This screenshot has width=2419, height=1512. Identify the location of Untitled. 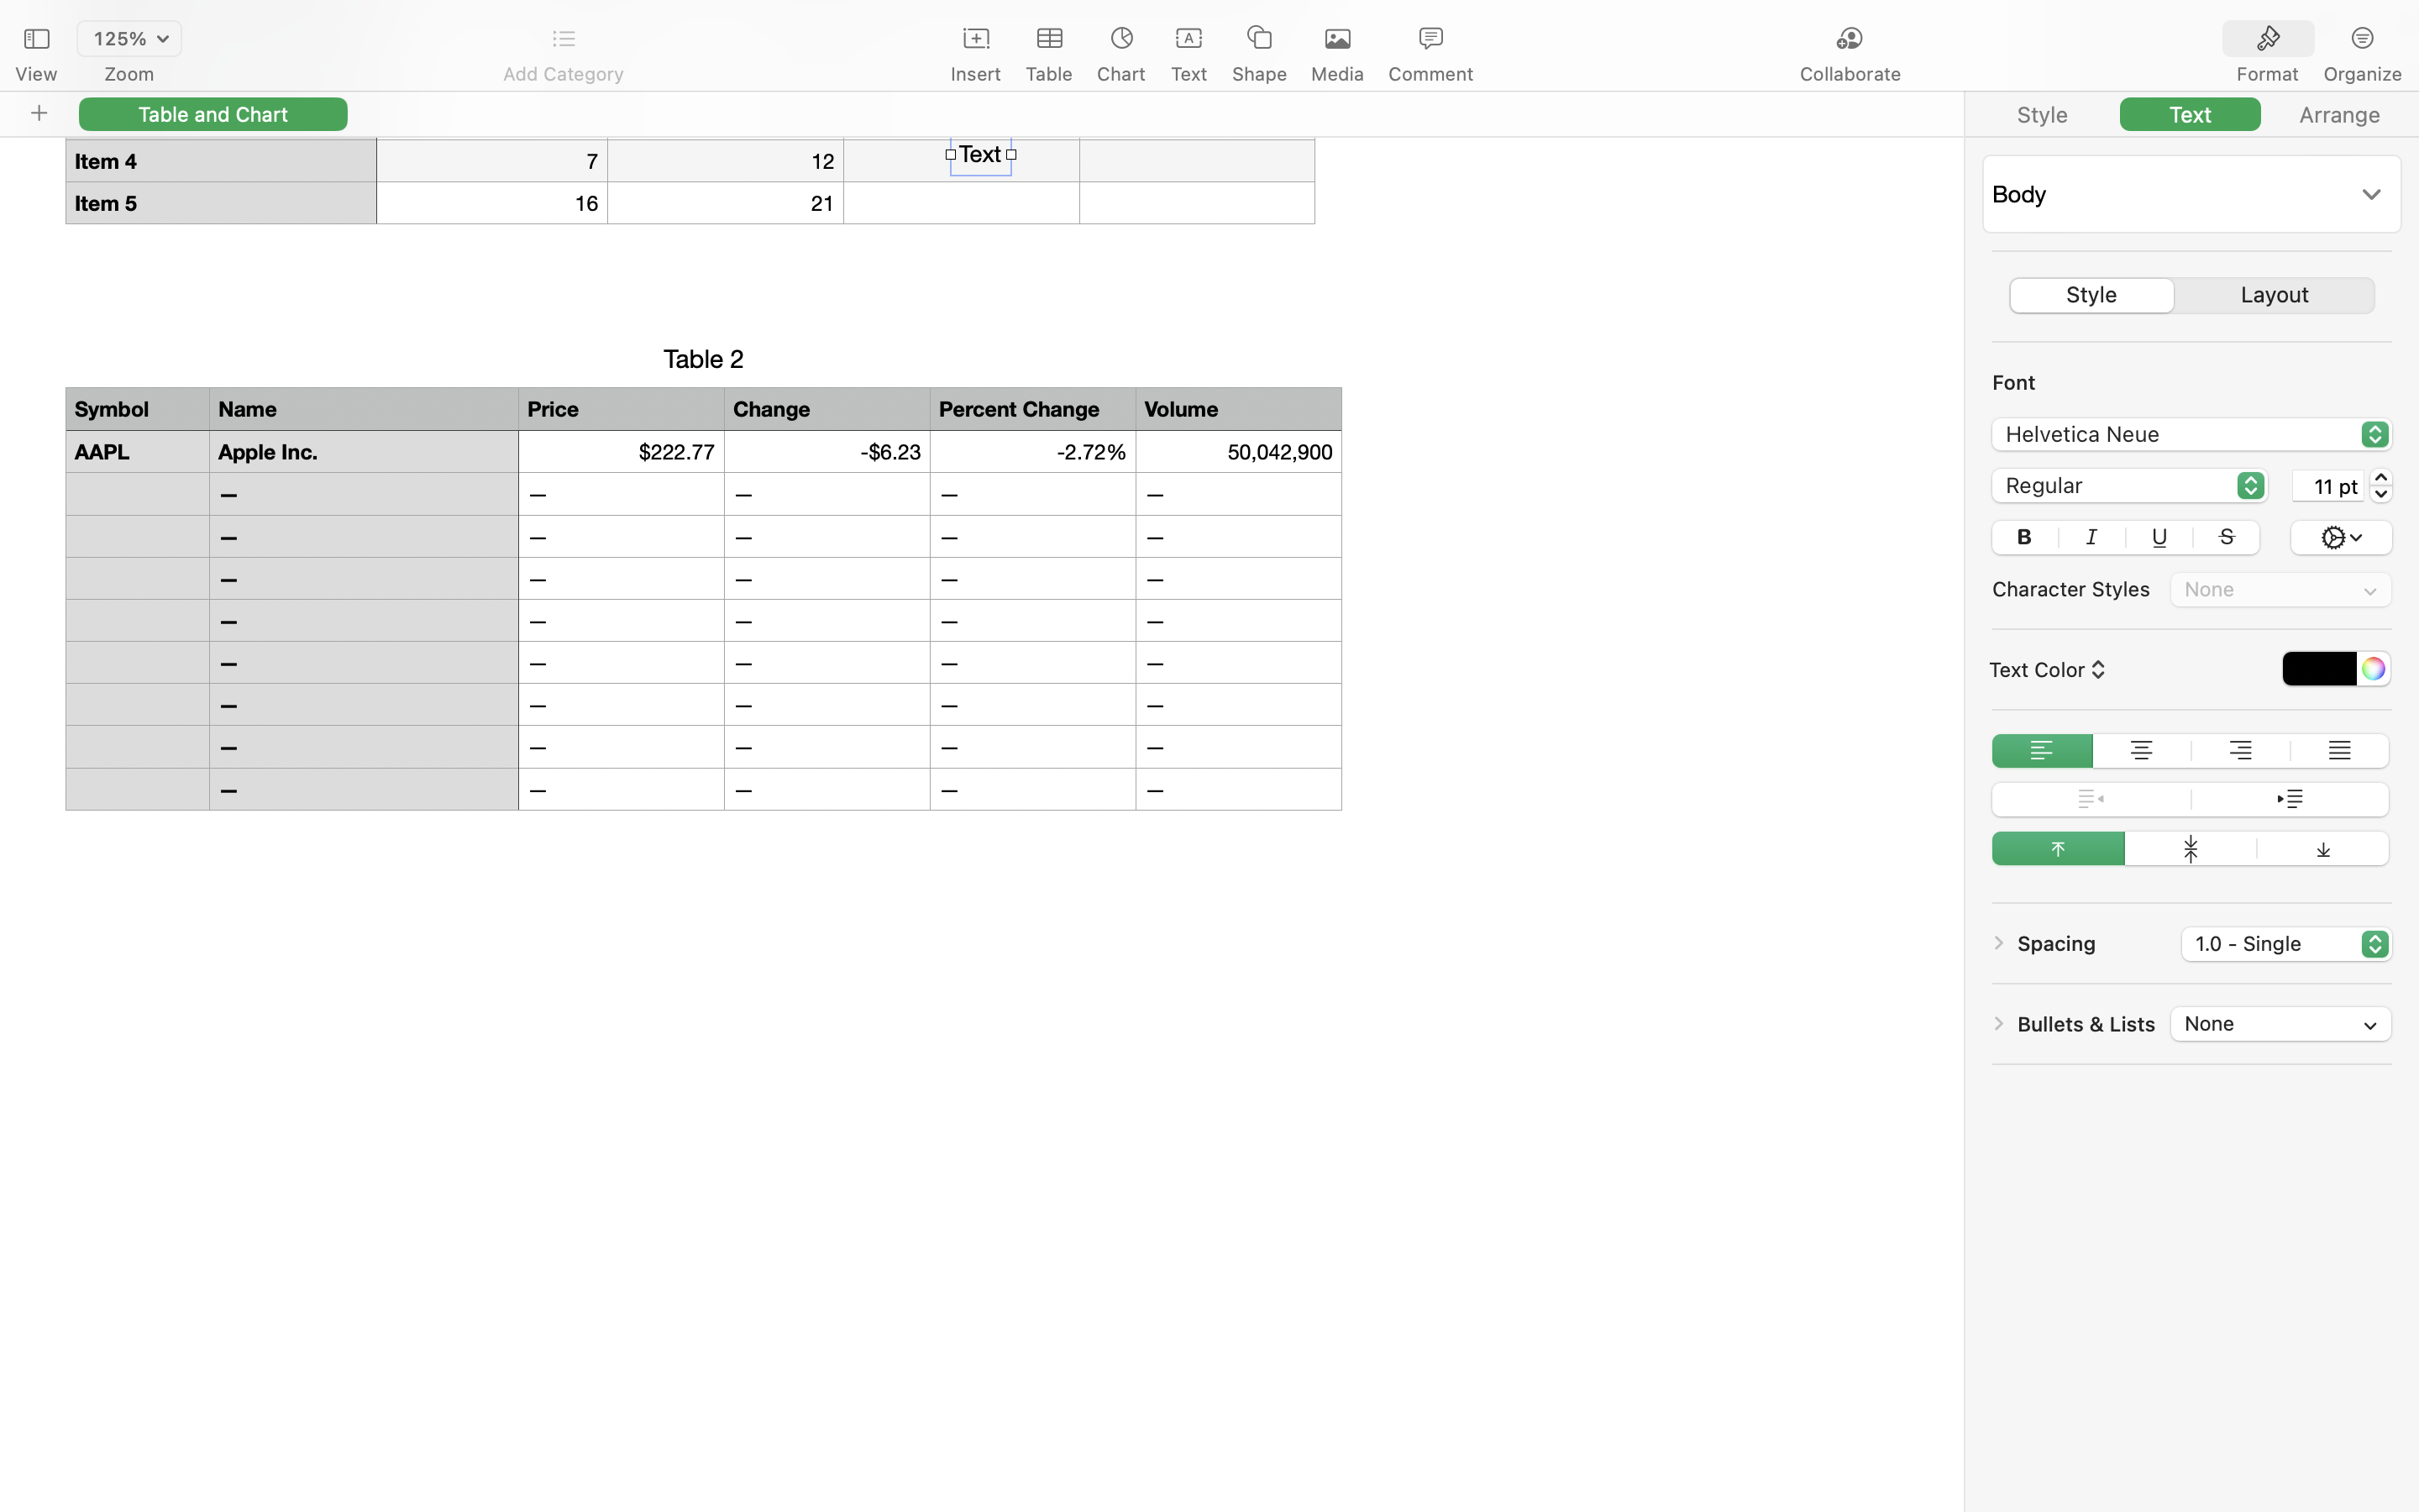
(1162, 22).